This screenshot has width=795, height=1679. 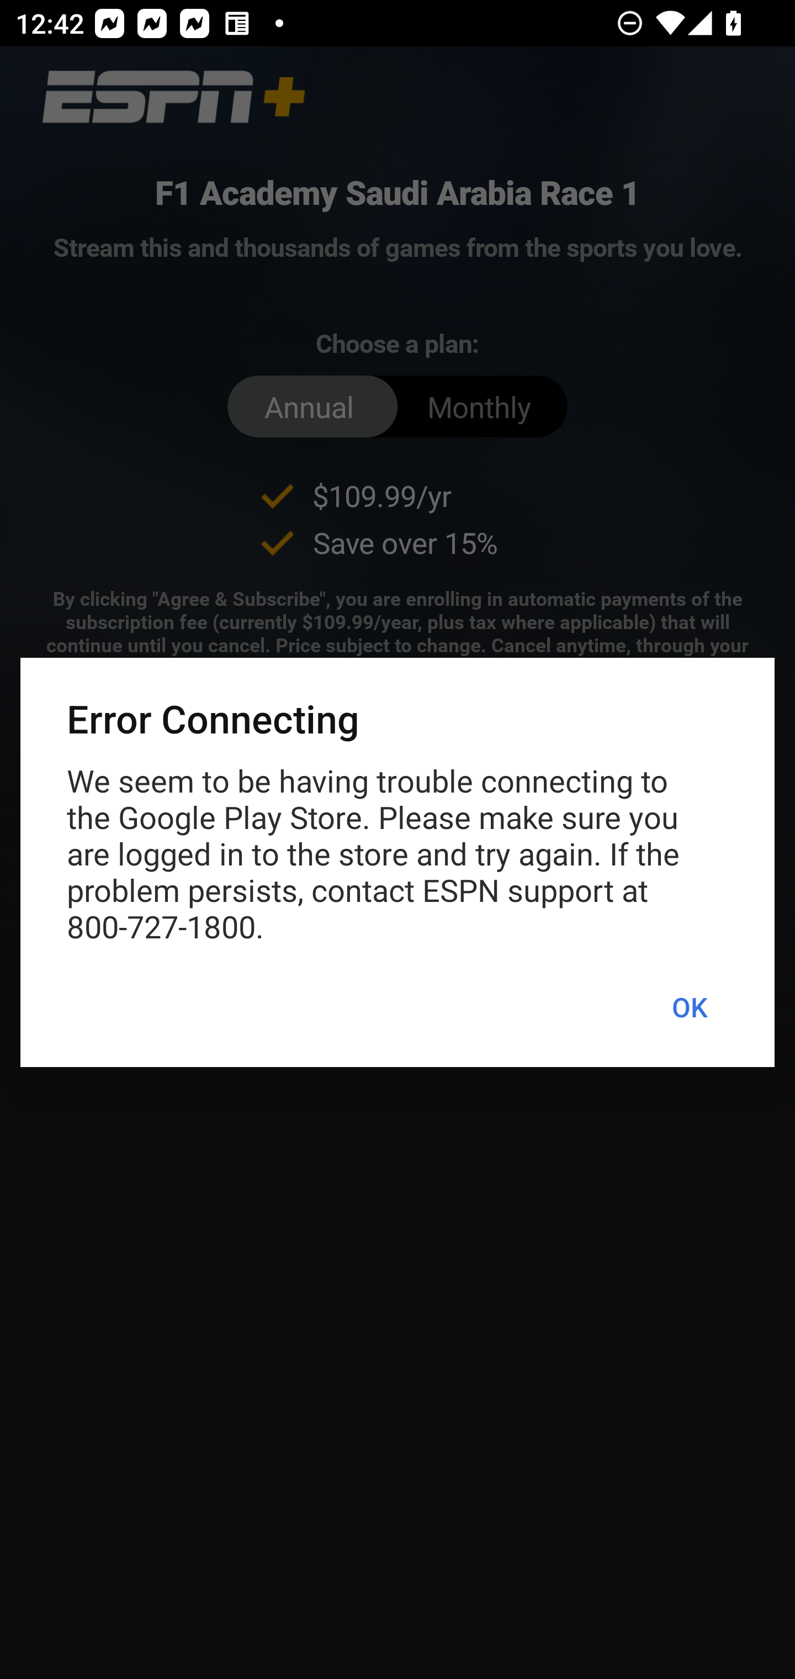 What do you see at coordinates (689, 1007) in the screenshot?
I see `OK` at bounding box center [689, 1007].